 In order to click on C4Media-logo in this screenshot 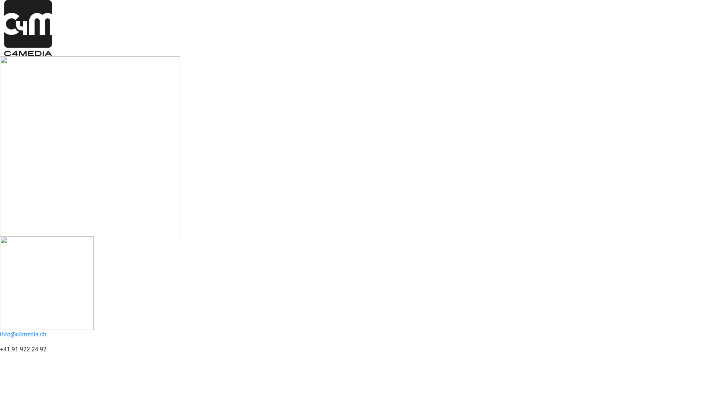, I will do `click(28, 28)`.